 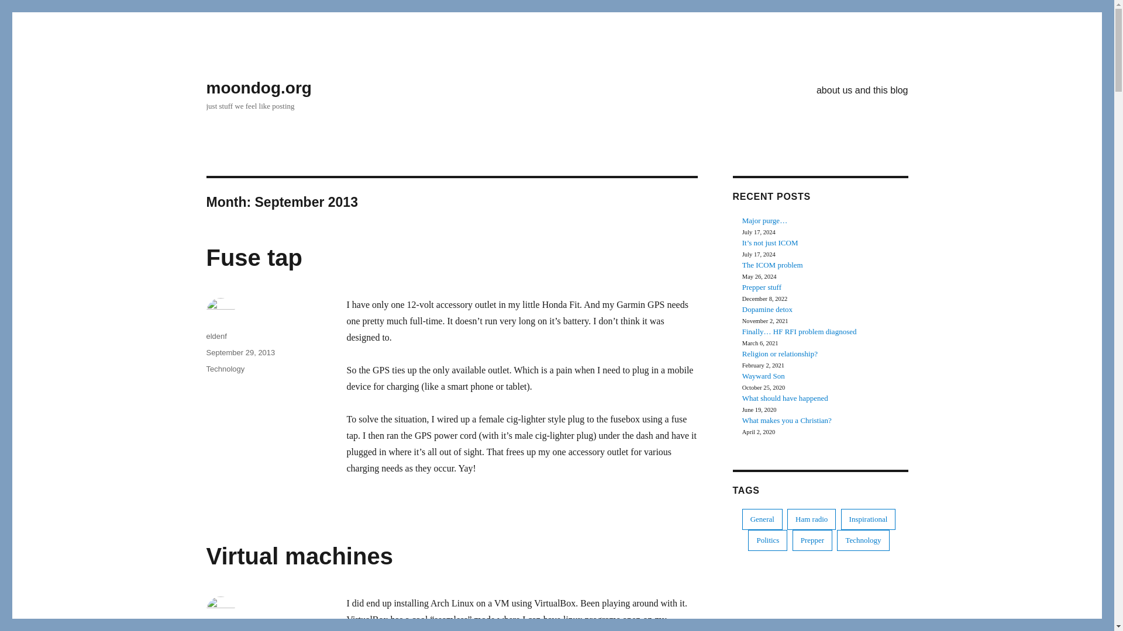 I want to click on Virtual machines, so click(x=298, y=556).